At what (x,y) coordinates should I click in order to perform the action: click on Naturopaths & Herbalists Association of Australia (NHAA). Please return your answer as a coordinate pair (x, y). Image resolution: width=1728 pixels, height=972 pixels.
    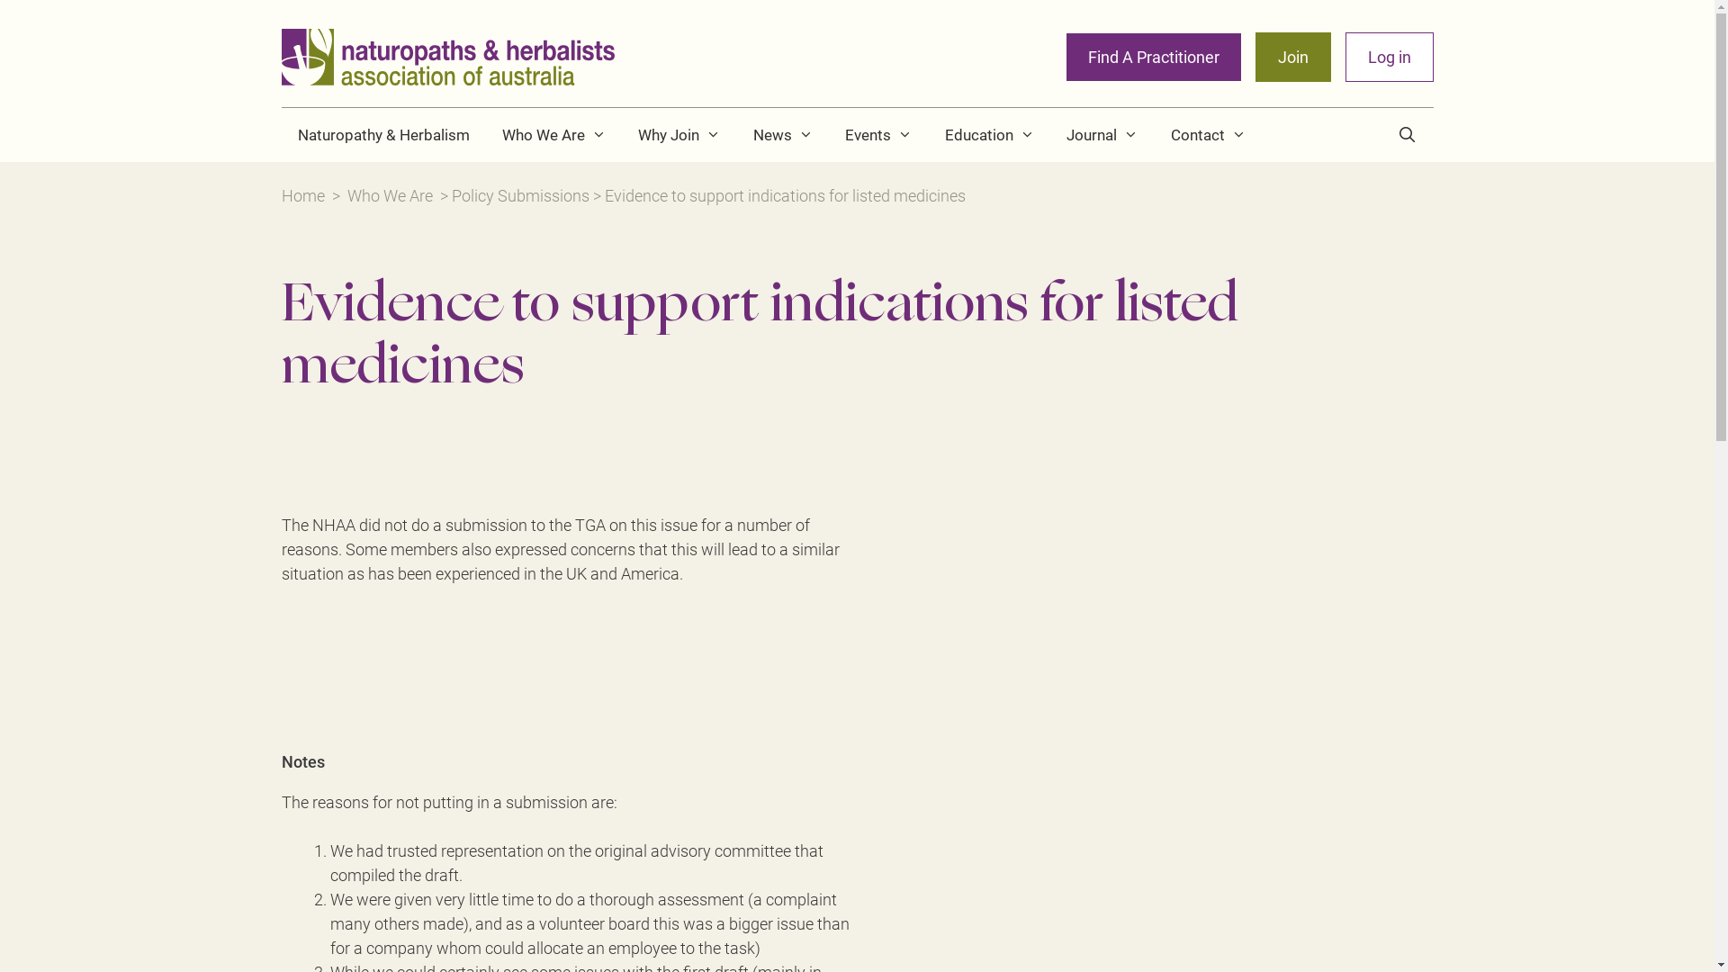
    Looking at the image, I should click on (447, 56).